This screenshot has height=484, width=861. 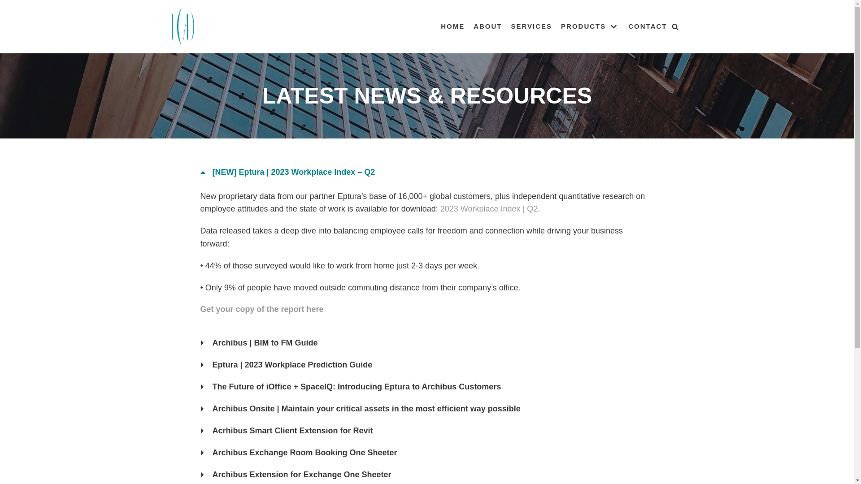 I want to click on Search, so click(x=673, y=242).